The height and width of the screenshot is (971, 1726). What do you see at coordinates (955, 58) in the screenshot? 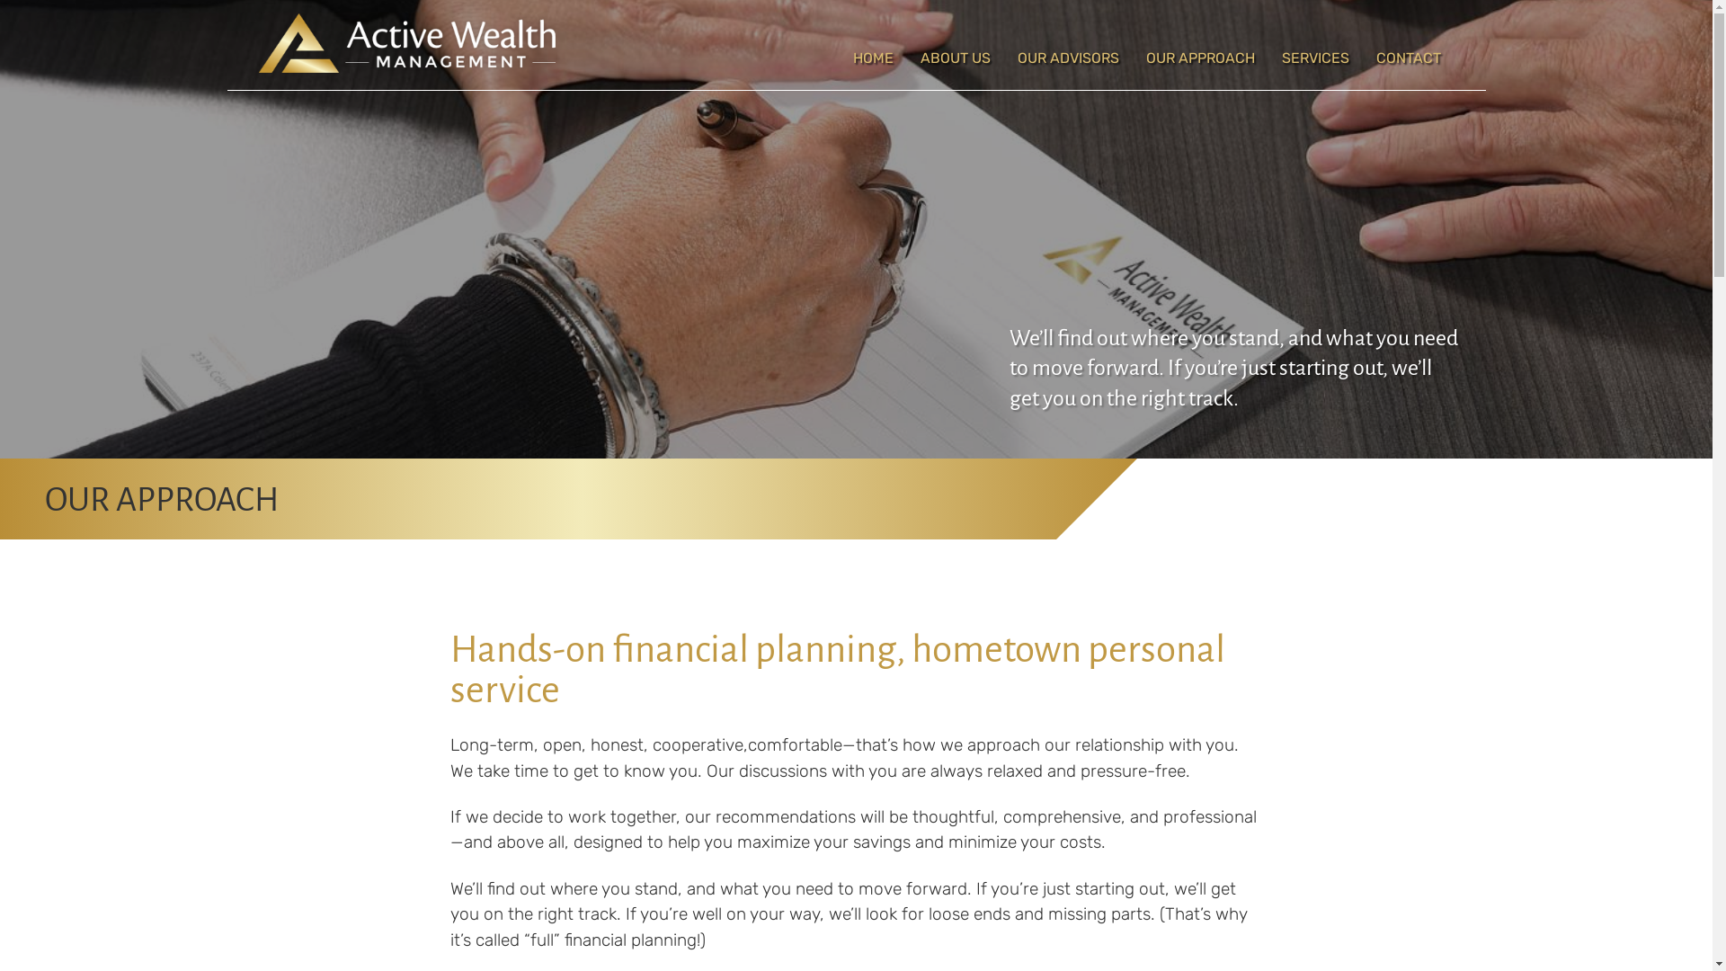
I see `ABOUT US` at bounding box center [955, 58].